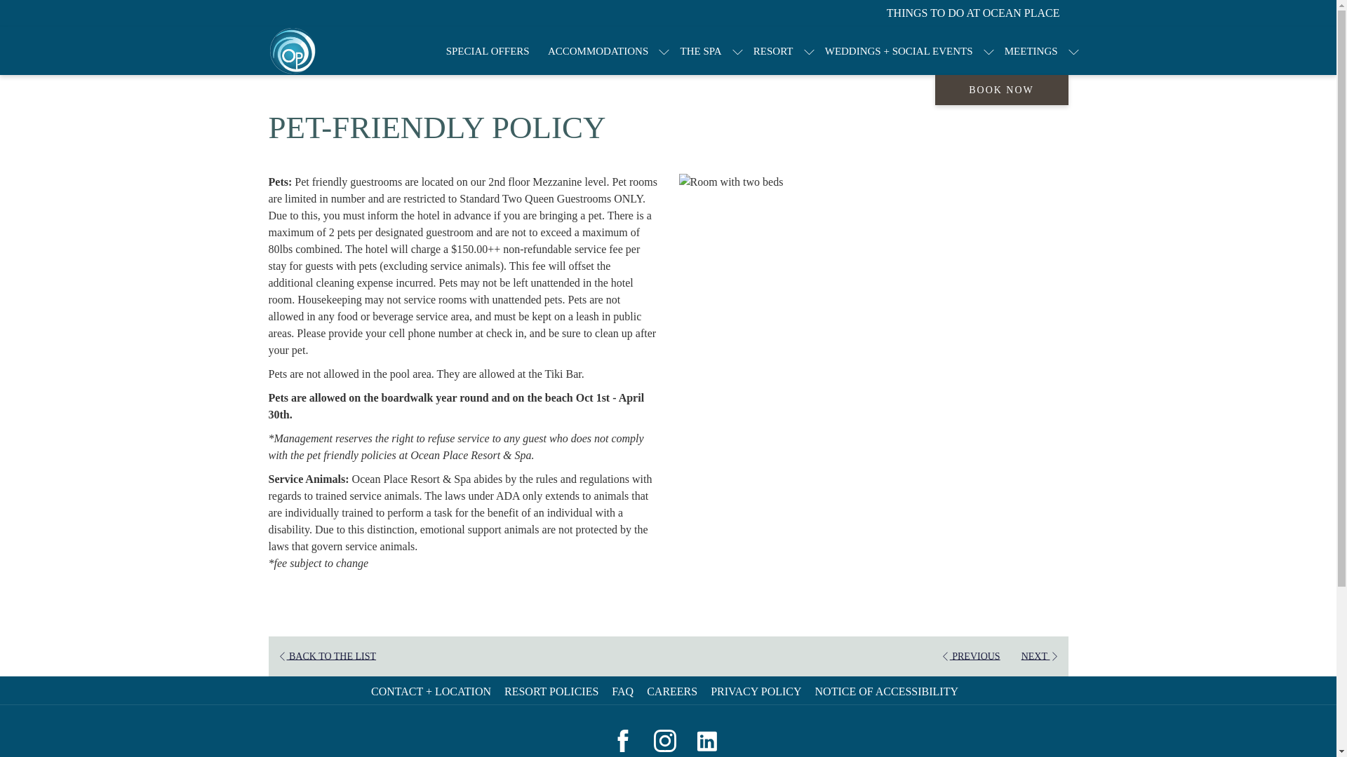 The height and width of the screenshot is (757, 1347). What do you see at coordinates (598, 50) in the screenshot?
I see `ACCOMMODATIONS` at bounding box center [598, 50].